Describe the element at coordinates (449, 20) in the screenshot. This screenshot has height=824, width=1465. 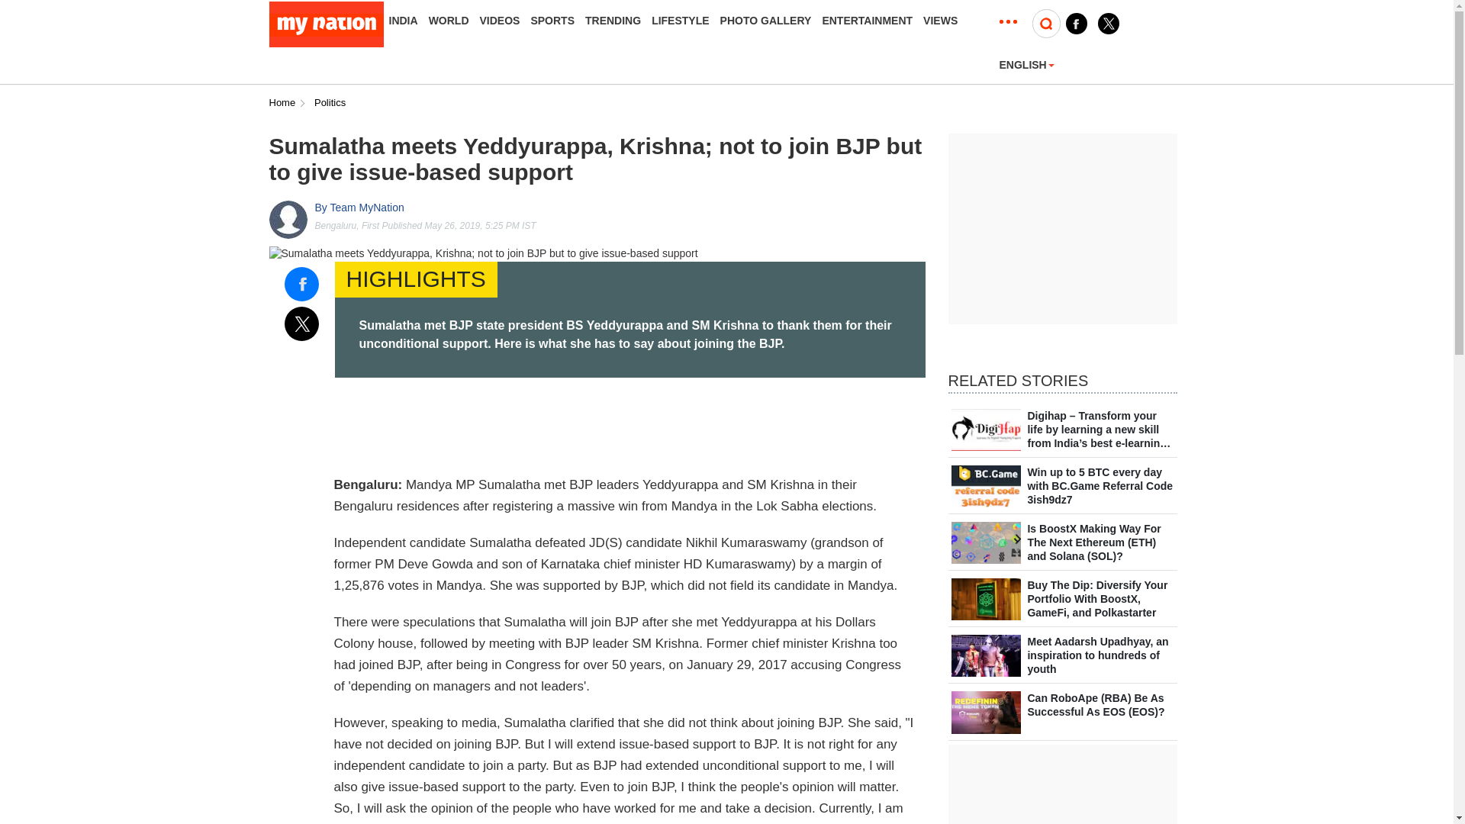
I see `World` at that location.